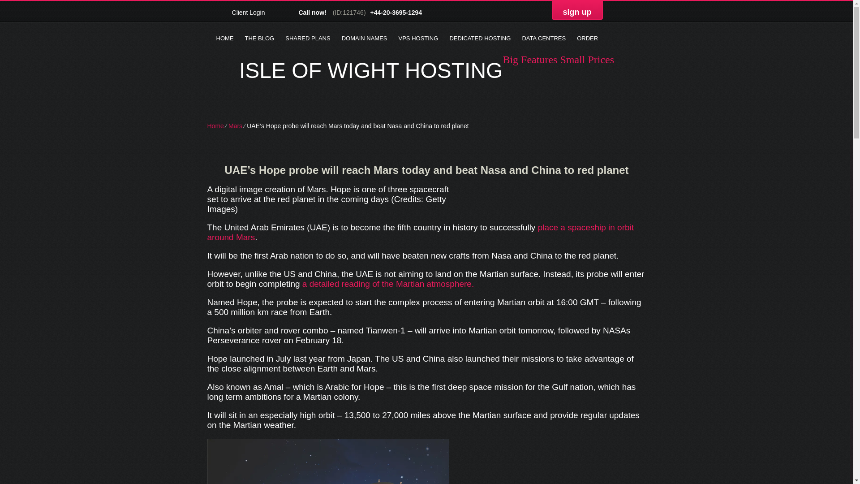 This screenshot has width=860, height=484. I want to click on DATA CENTRES, so click(544, 39).